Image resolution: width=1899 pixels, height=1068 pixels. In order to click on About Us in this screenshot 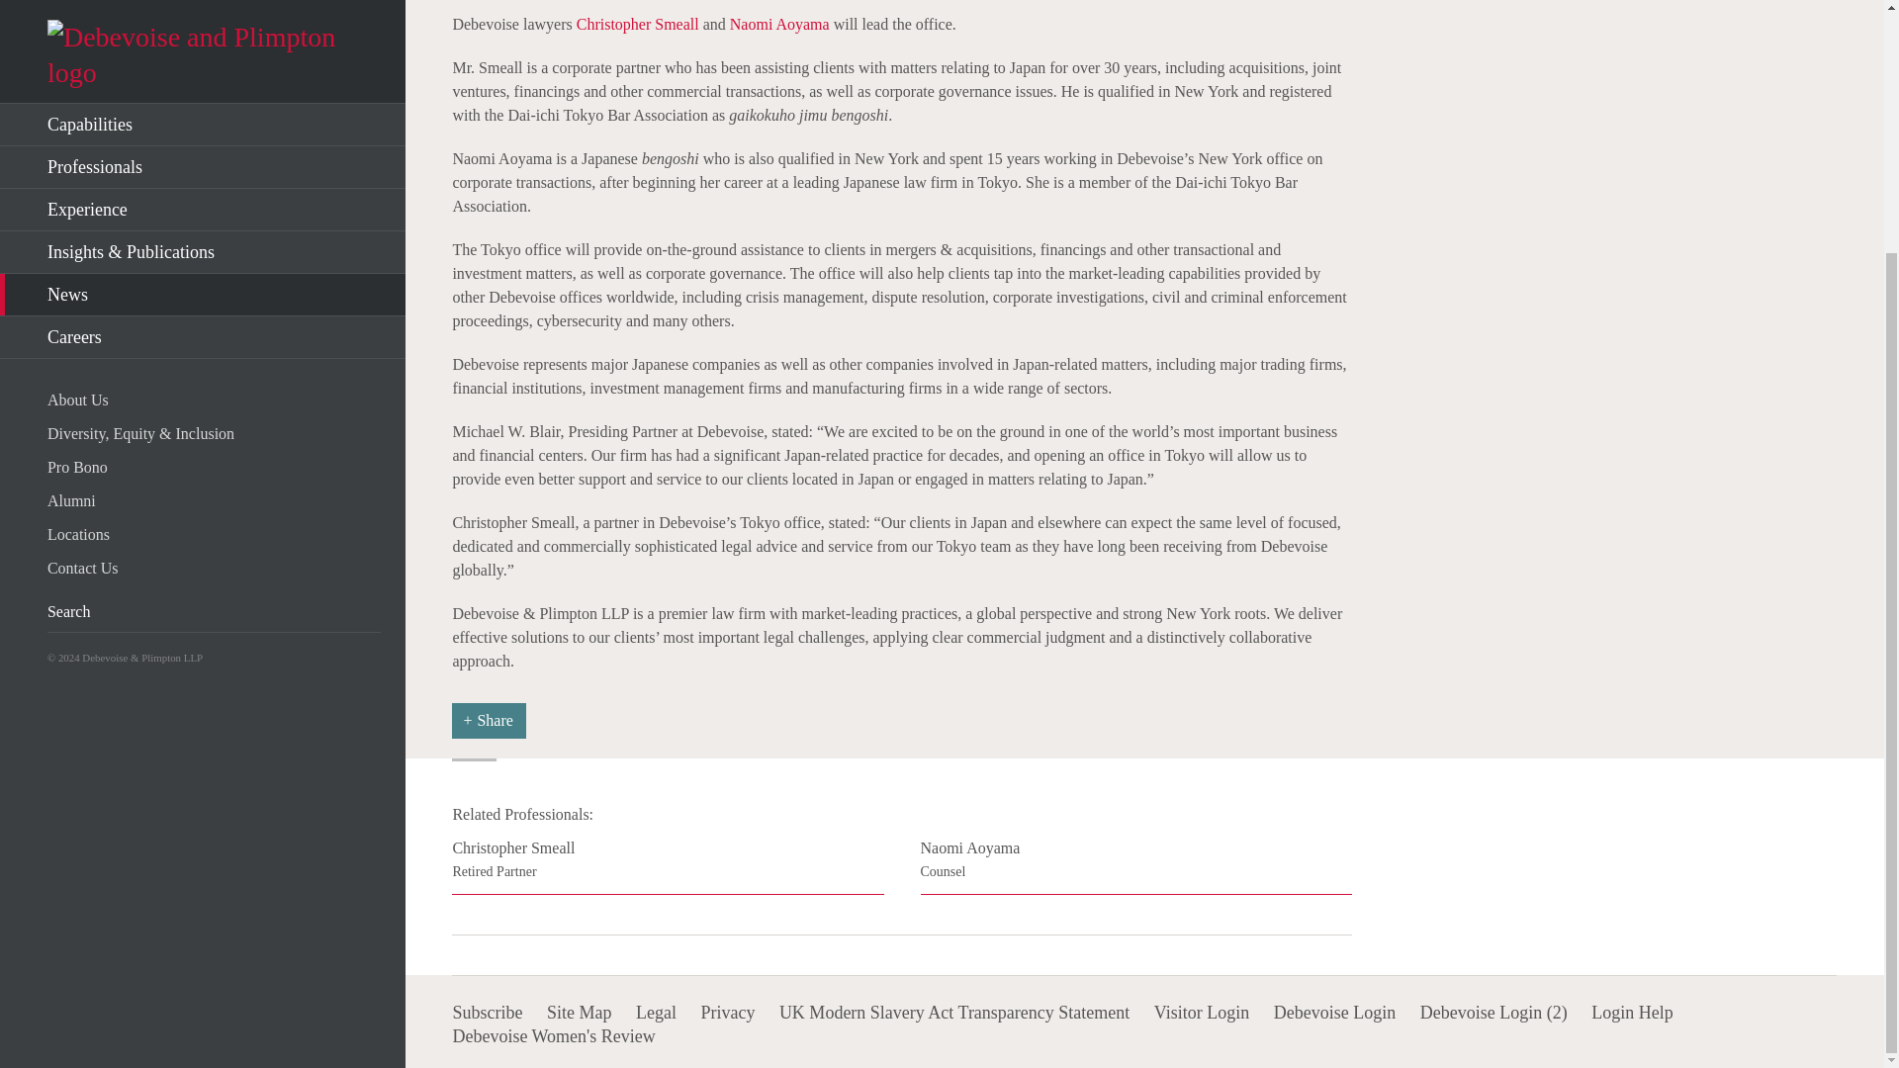, I will do `click(214, 82)`.